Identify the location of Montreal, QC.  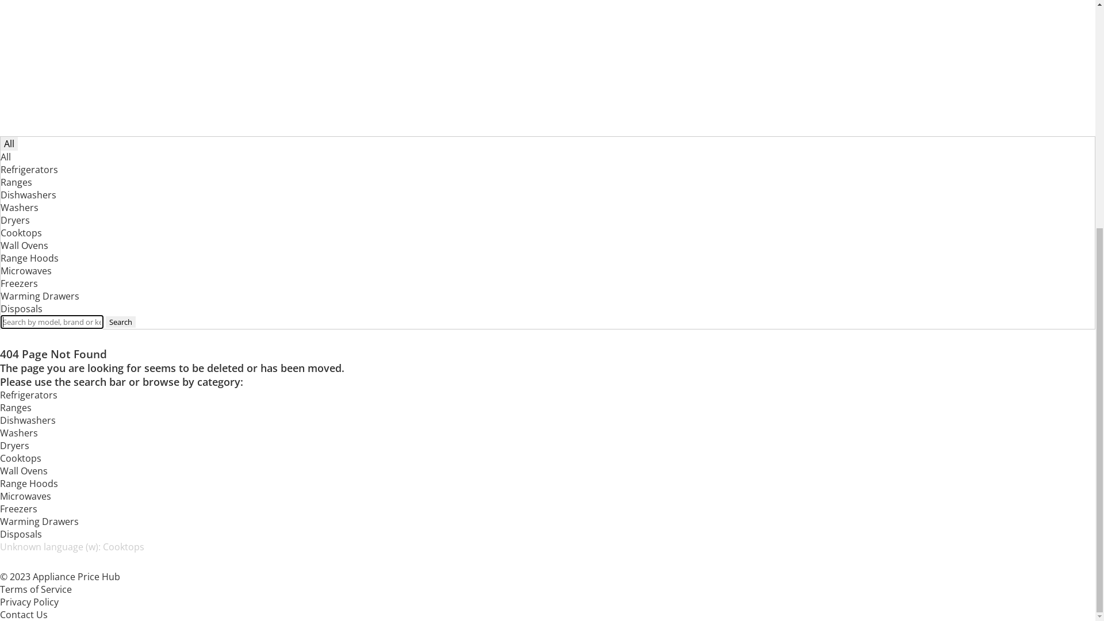
(40, 262).